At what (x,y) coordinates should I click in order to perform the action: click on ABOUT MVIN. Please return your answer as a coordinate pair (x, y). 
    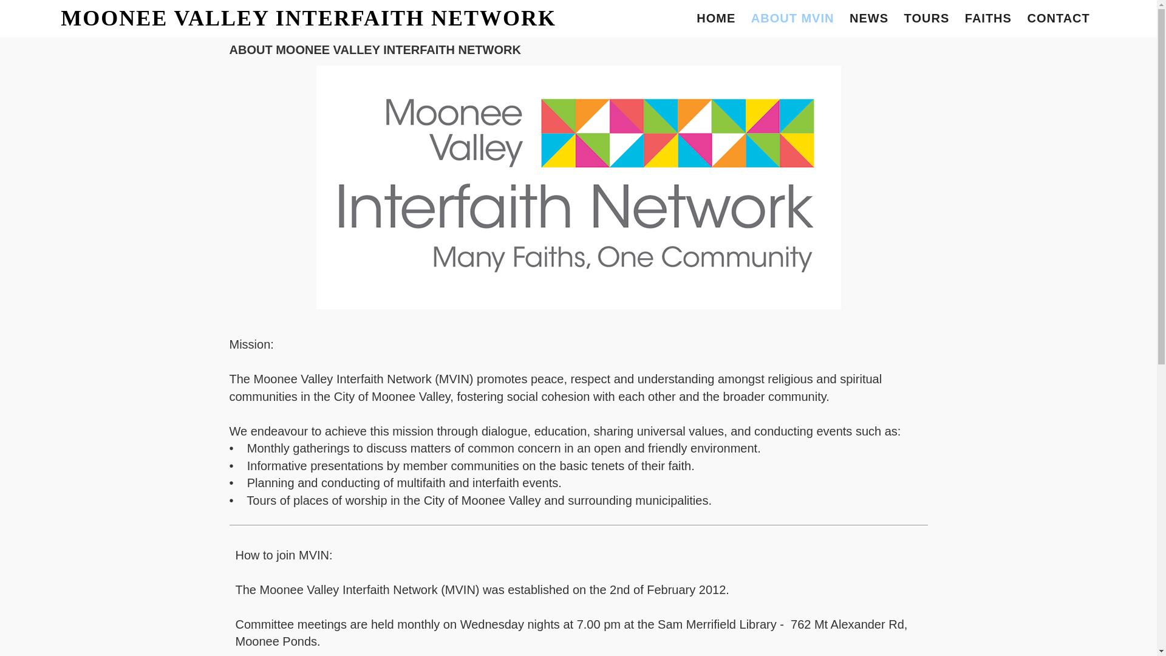
    Looking at the image, I should click on (793, 18).